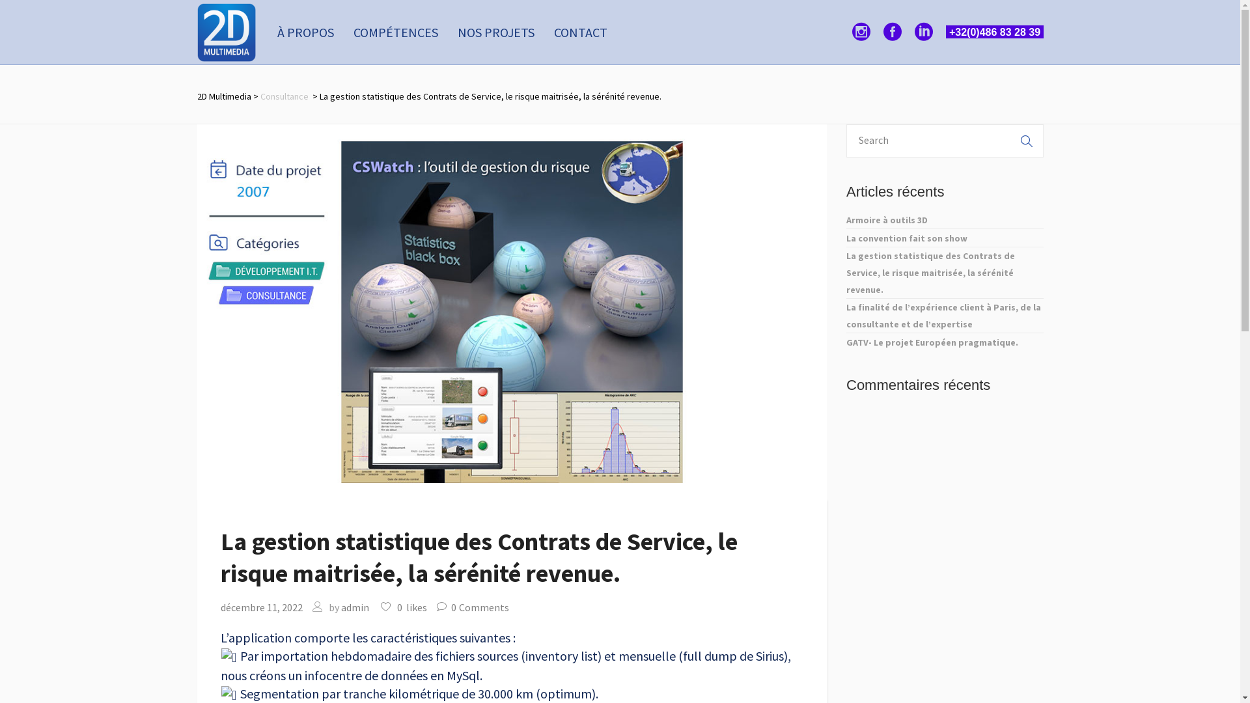 Image resolution: width=1250 pixels, height=703 pixels. I want to click on 2D Multimedia, so click(224, 96).